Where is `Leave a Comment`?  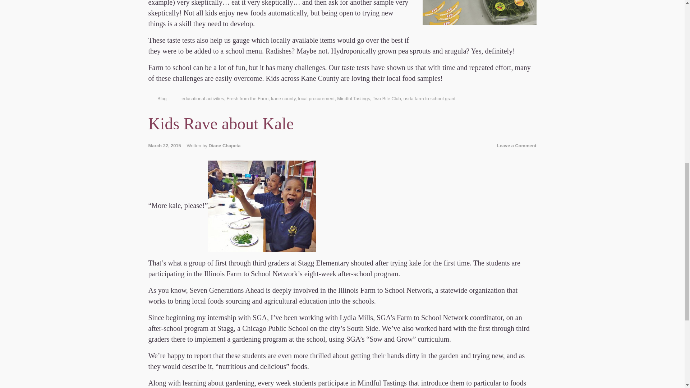
Leave a Comment is located at coordinates (517, 145).